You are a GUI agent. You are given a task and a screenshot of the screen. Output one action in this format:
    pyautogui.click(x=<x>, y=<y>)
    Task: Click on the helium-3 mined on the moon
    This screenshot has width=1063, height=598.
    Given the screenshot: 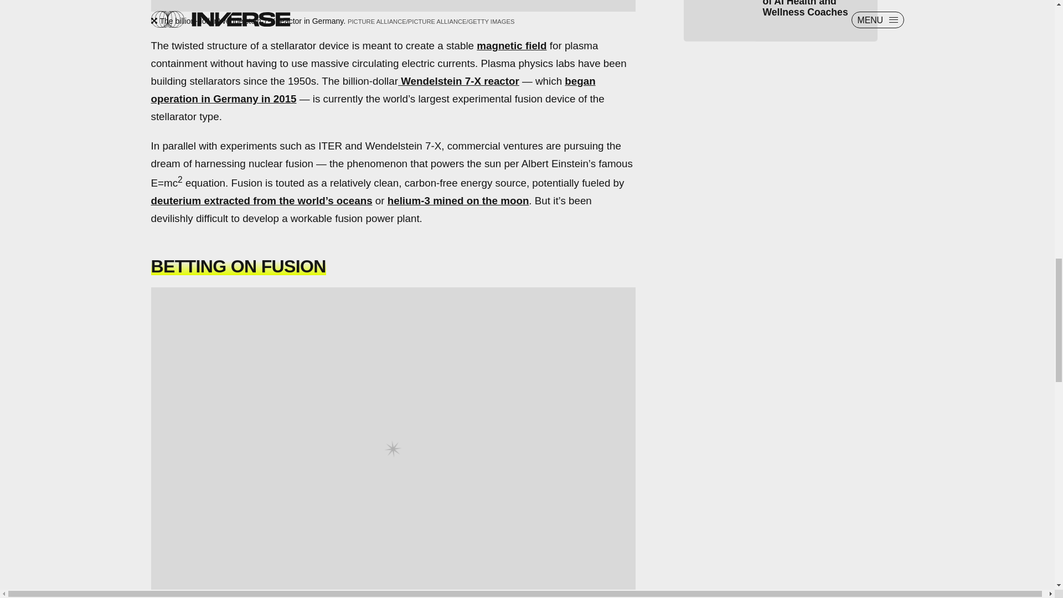 What is the action you would take?
    pyautogui.click(x=458, y=200)
    